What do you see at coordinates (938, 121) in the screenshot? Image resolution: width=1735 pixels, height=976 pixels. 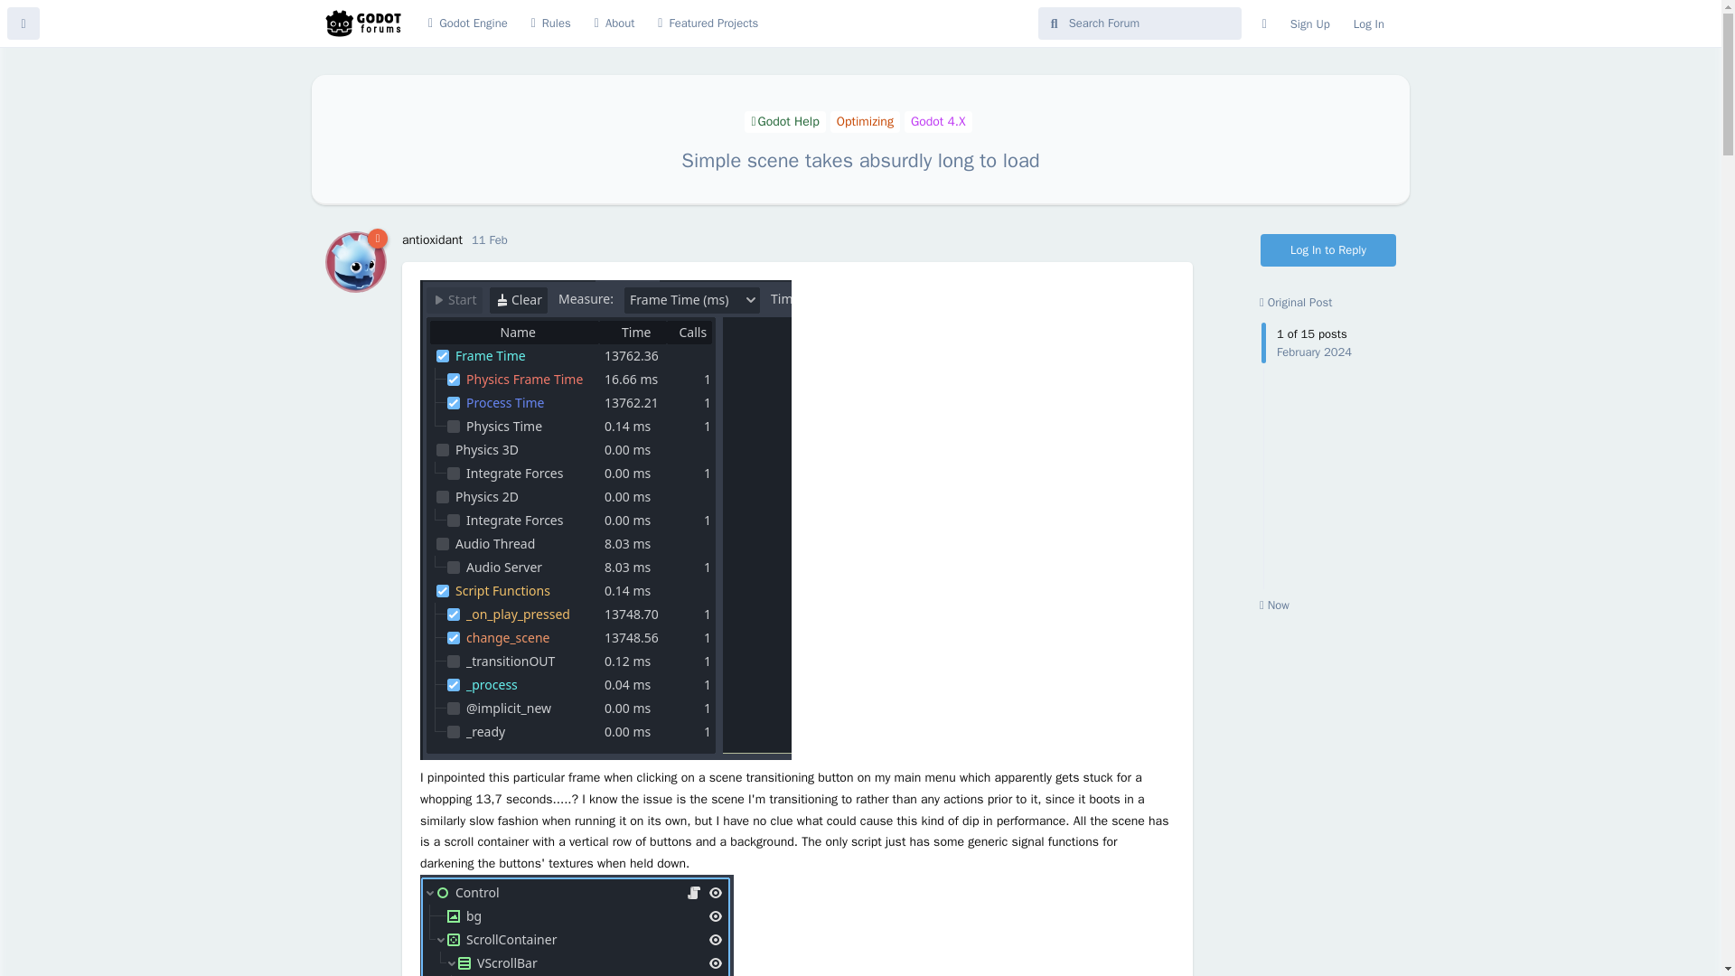 I see `Optimizing` at bounding box center [938, 121].